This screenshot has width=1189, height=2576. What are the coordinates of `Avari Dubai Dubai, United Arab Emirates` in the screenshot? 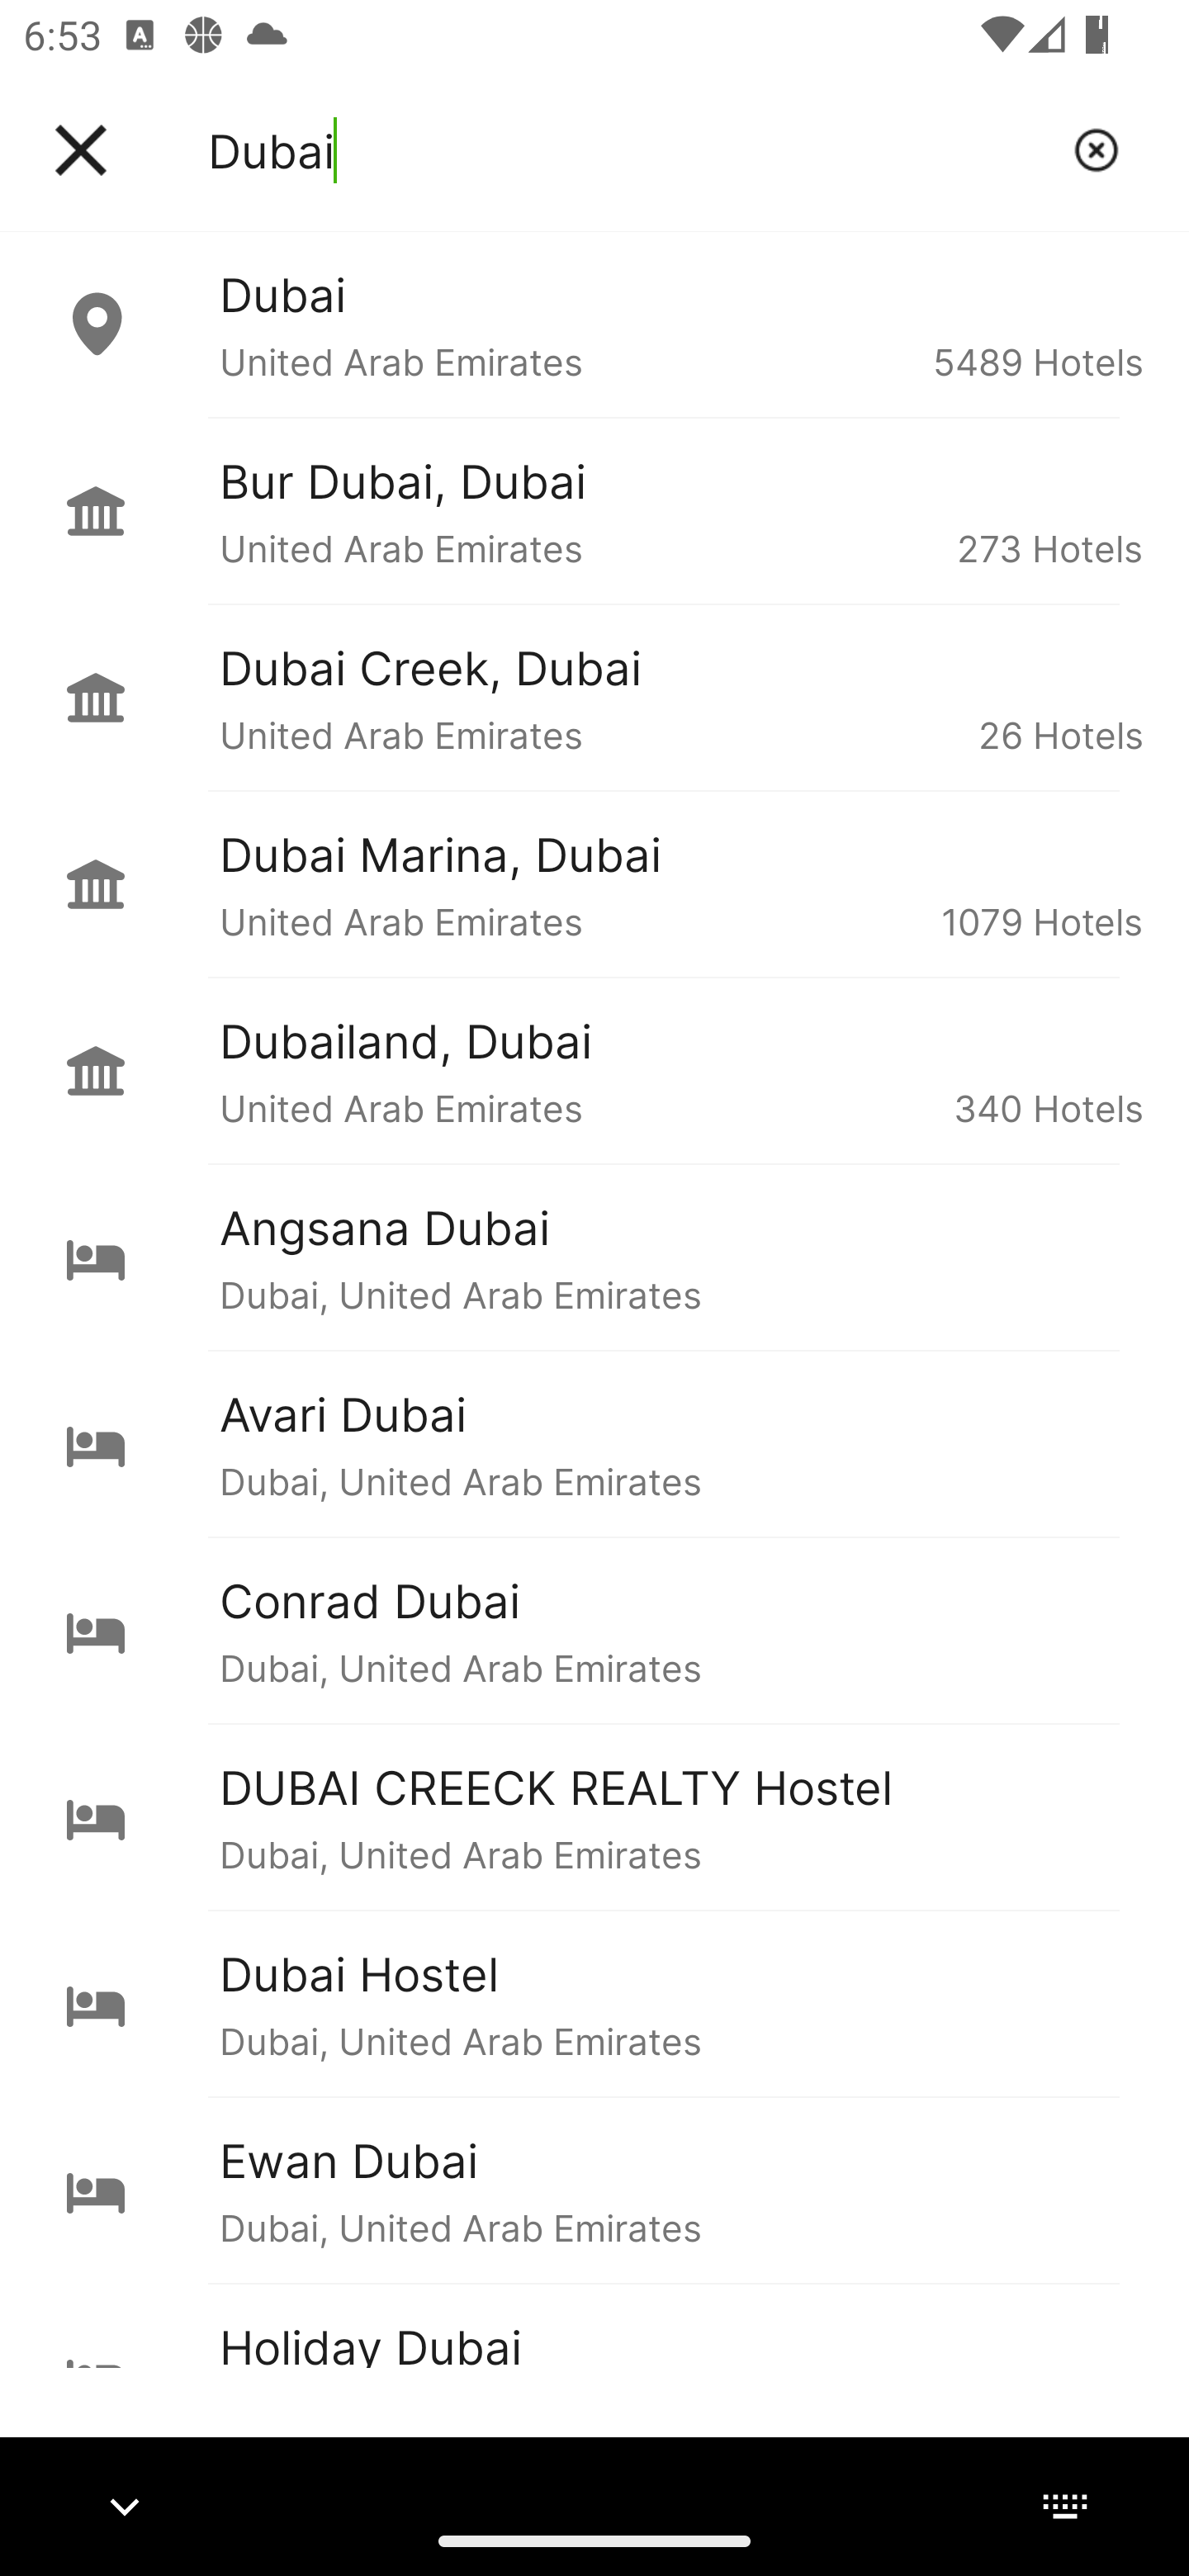 It's located at (594, 1443).